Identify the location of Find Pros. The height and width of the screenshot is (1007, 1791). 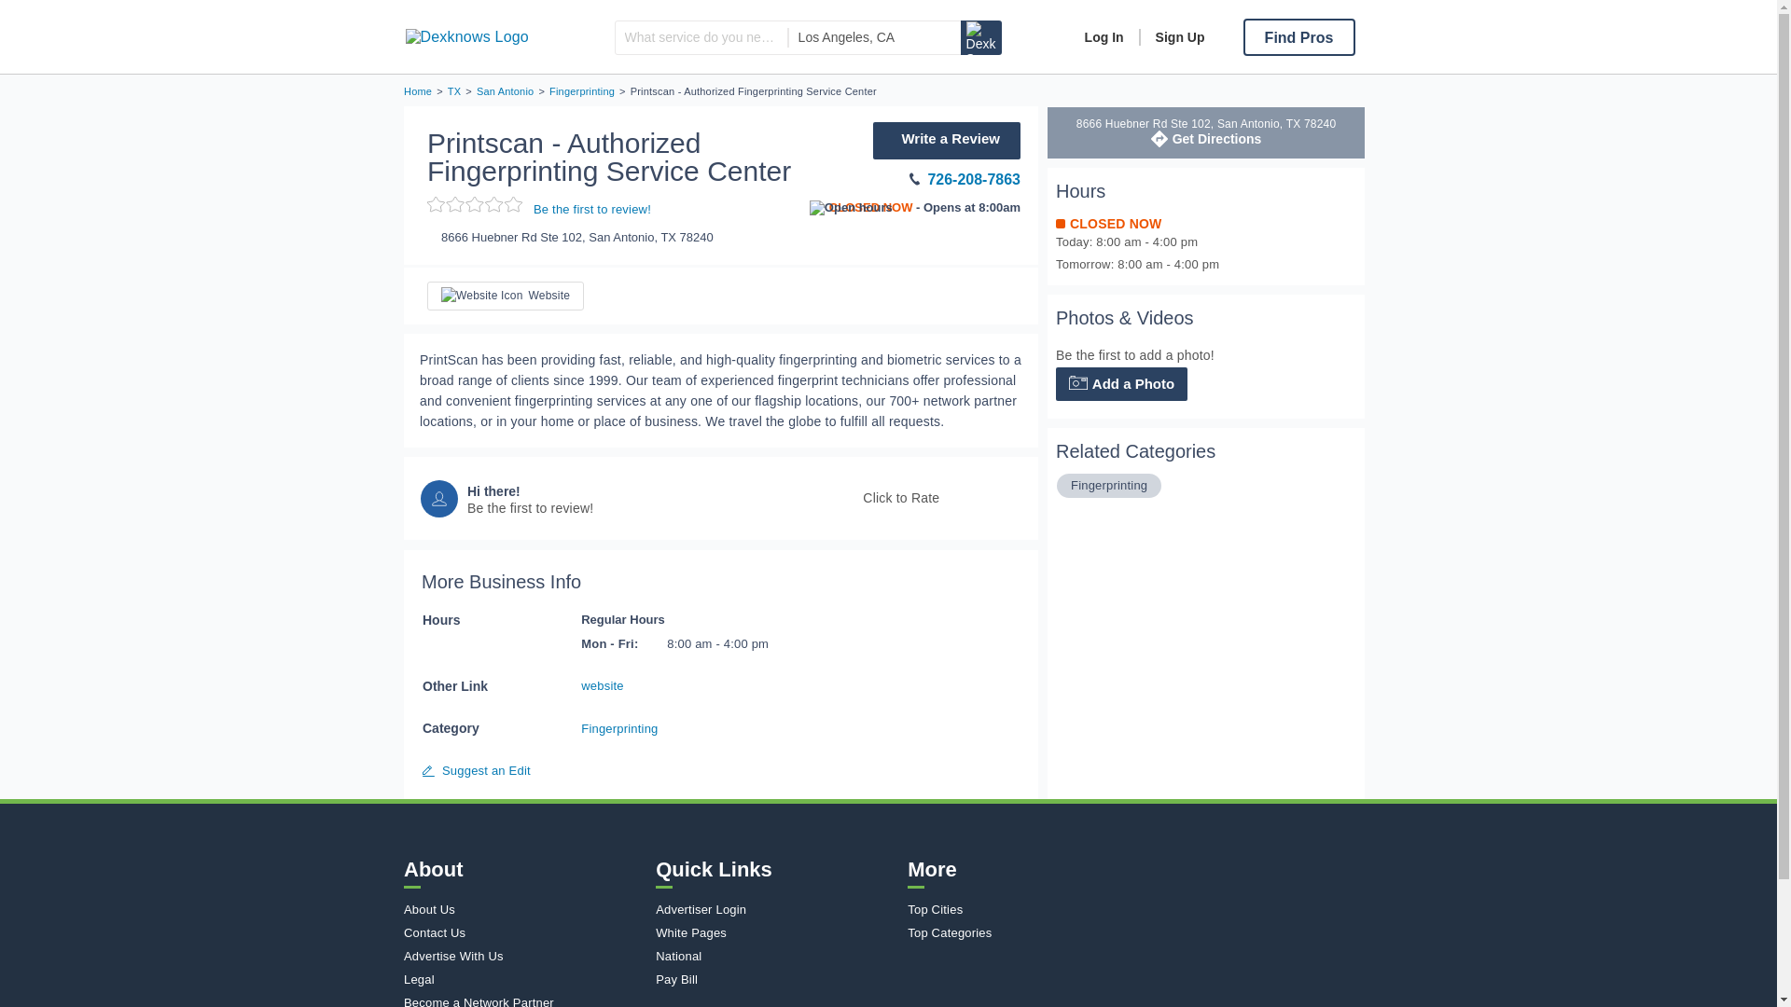
(1298, 37).